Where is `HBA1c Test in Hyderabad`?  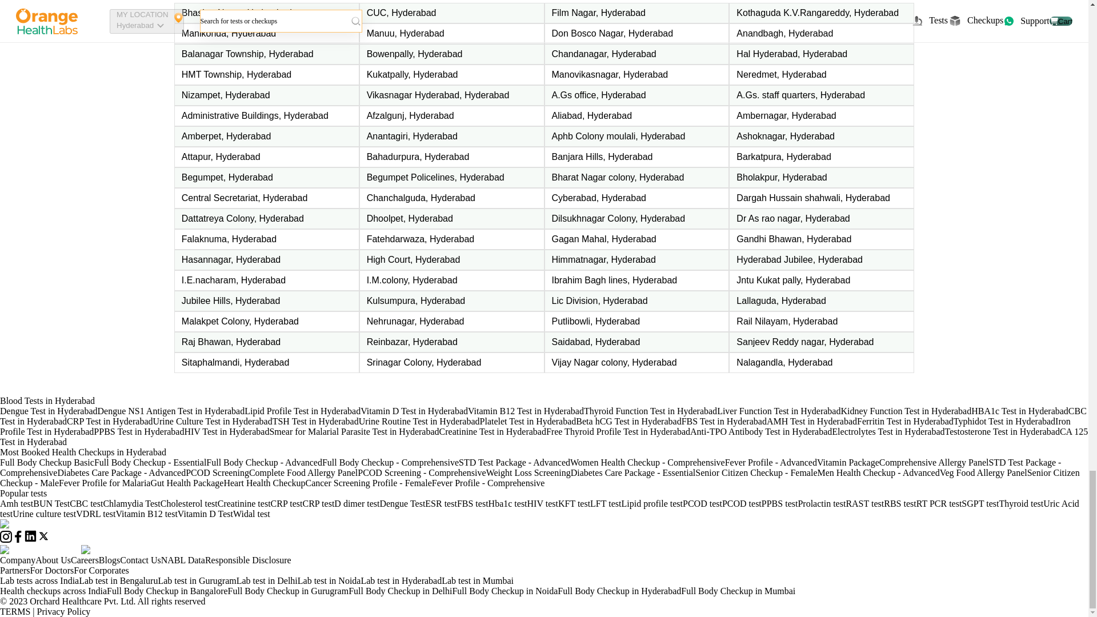
HBA1c Test in Hyderabad is located at coordinates (1019, 410).